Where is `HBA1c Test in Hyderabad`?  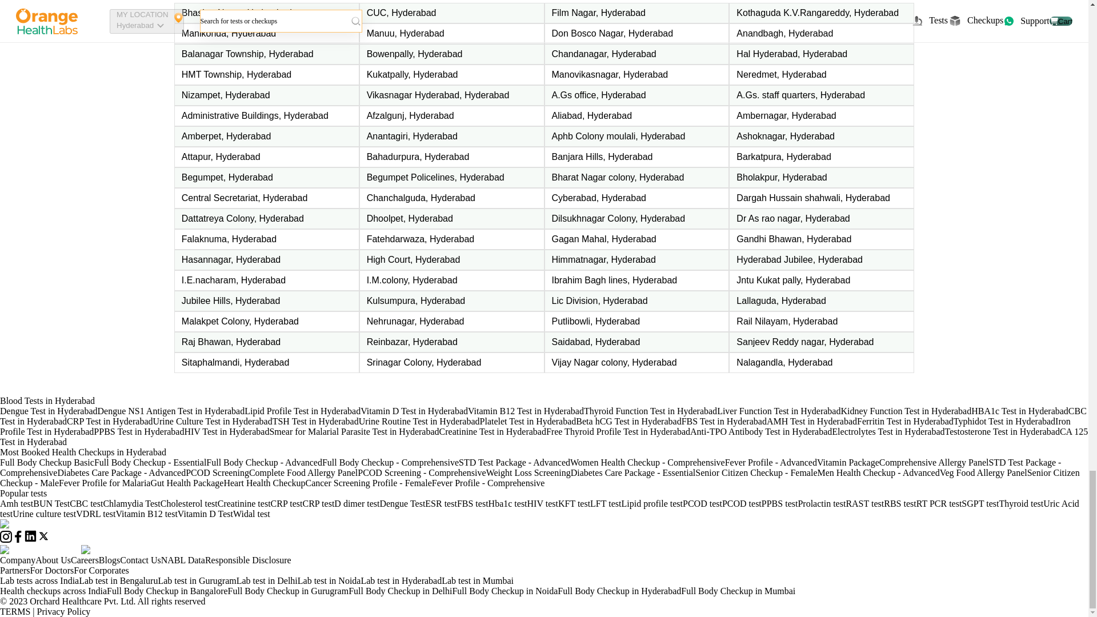
HBA1c Test in Hyderabad is located at coordinates (1019, 410).